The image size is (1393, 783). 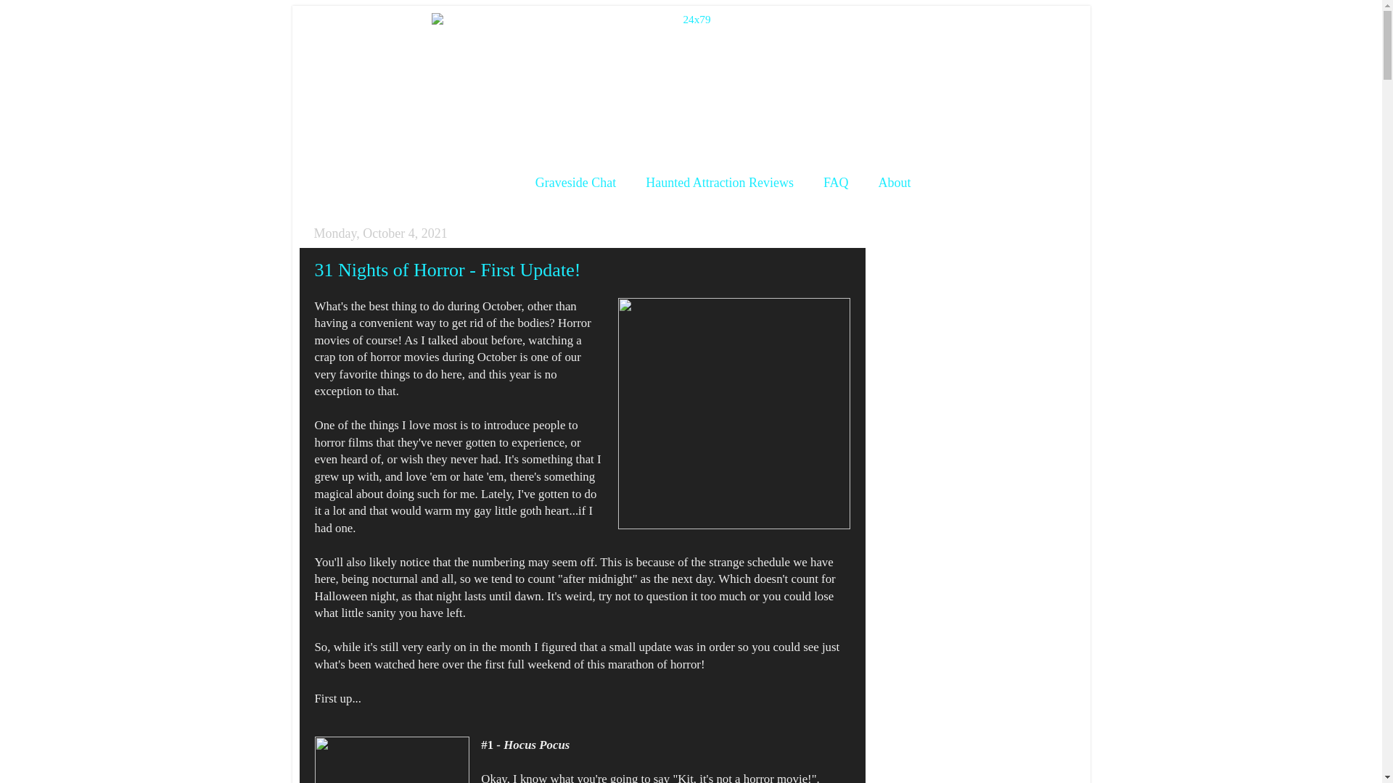 I want to click on 31 Nights of Horror - First Update!, so click(x=448, y=270).